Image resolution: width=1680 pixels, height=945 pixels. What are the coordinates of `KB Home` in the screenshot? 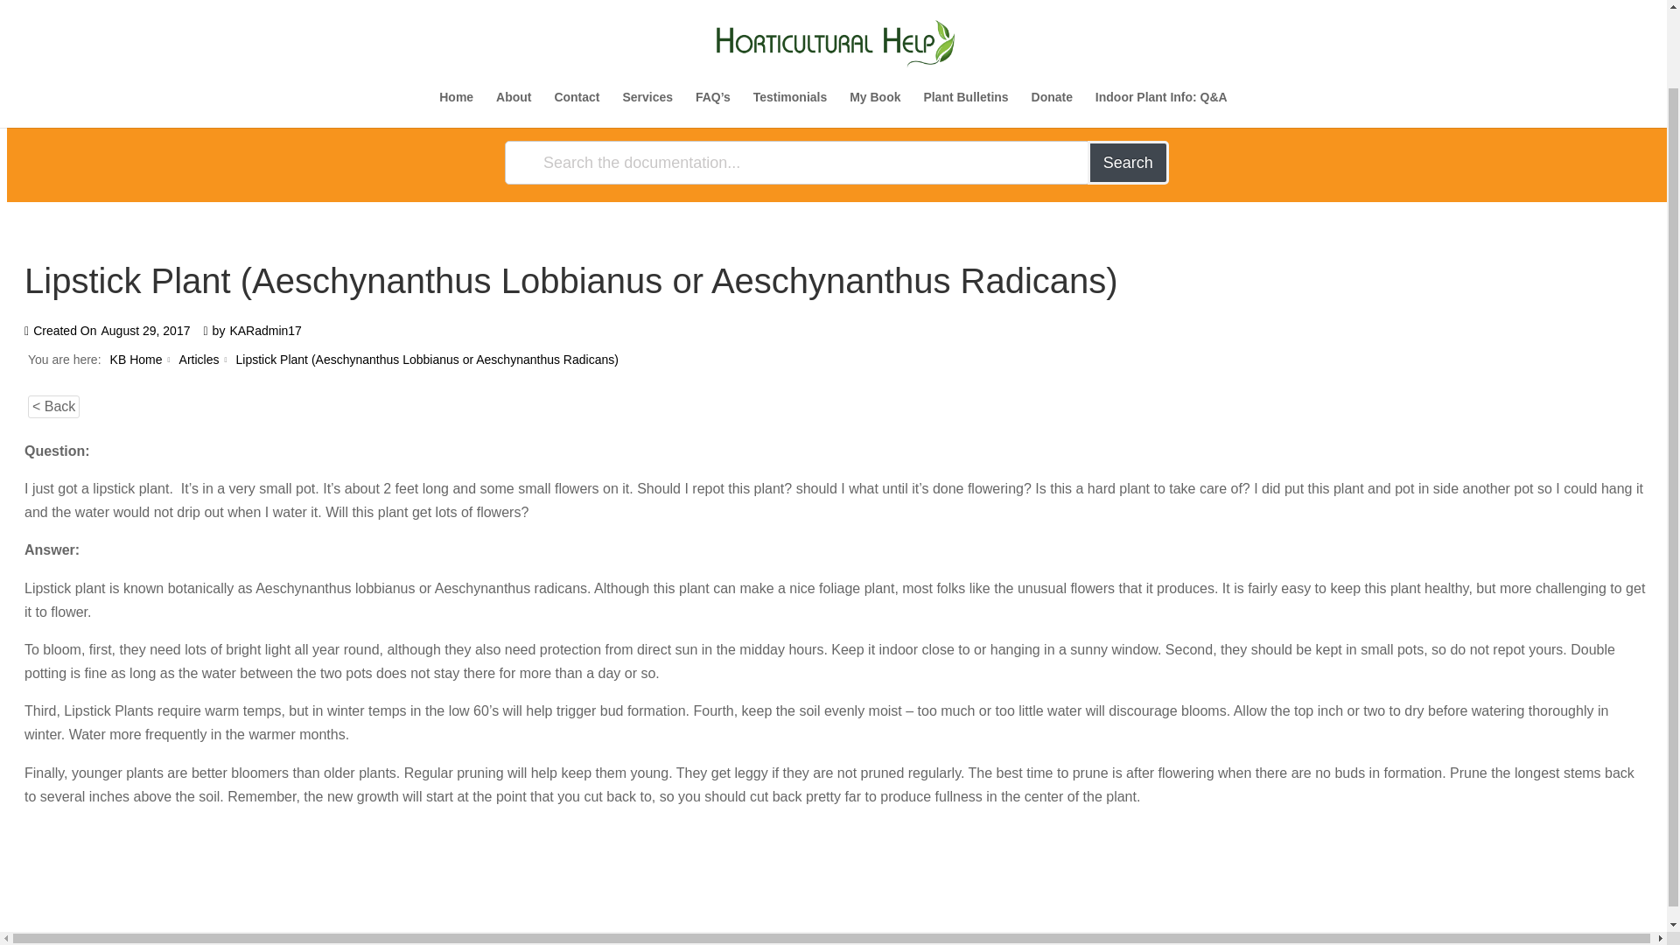 It's located at (136, 359).